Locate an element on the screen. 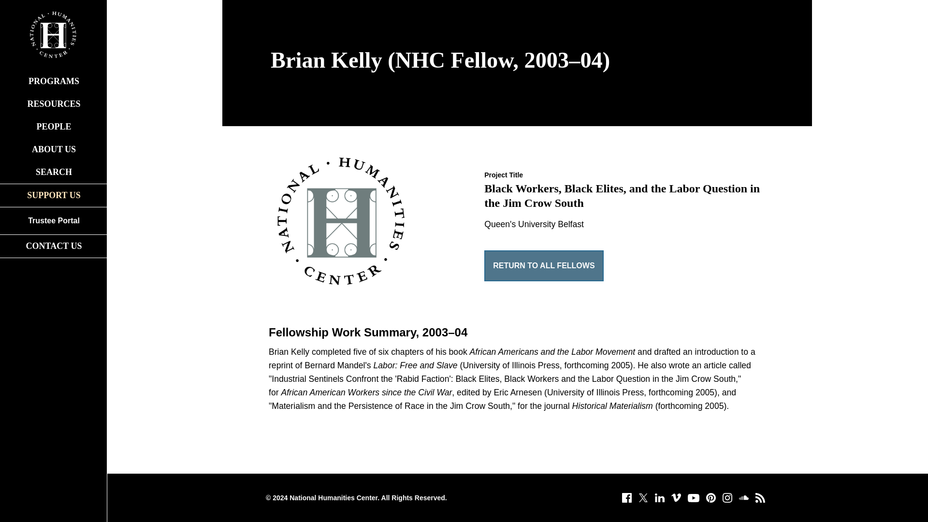 Image resolution: width=928 pixels, height=522 pixels. X is located at coordinates (643, 498).